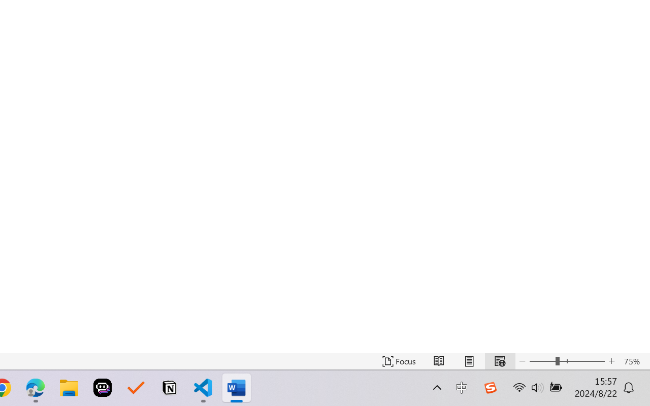 This screenshot has height=406, width=650. What do you see at coordinates (490, 388) in the screenshot?
I see `Class: Image` at bounding box center [490, 388].